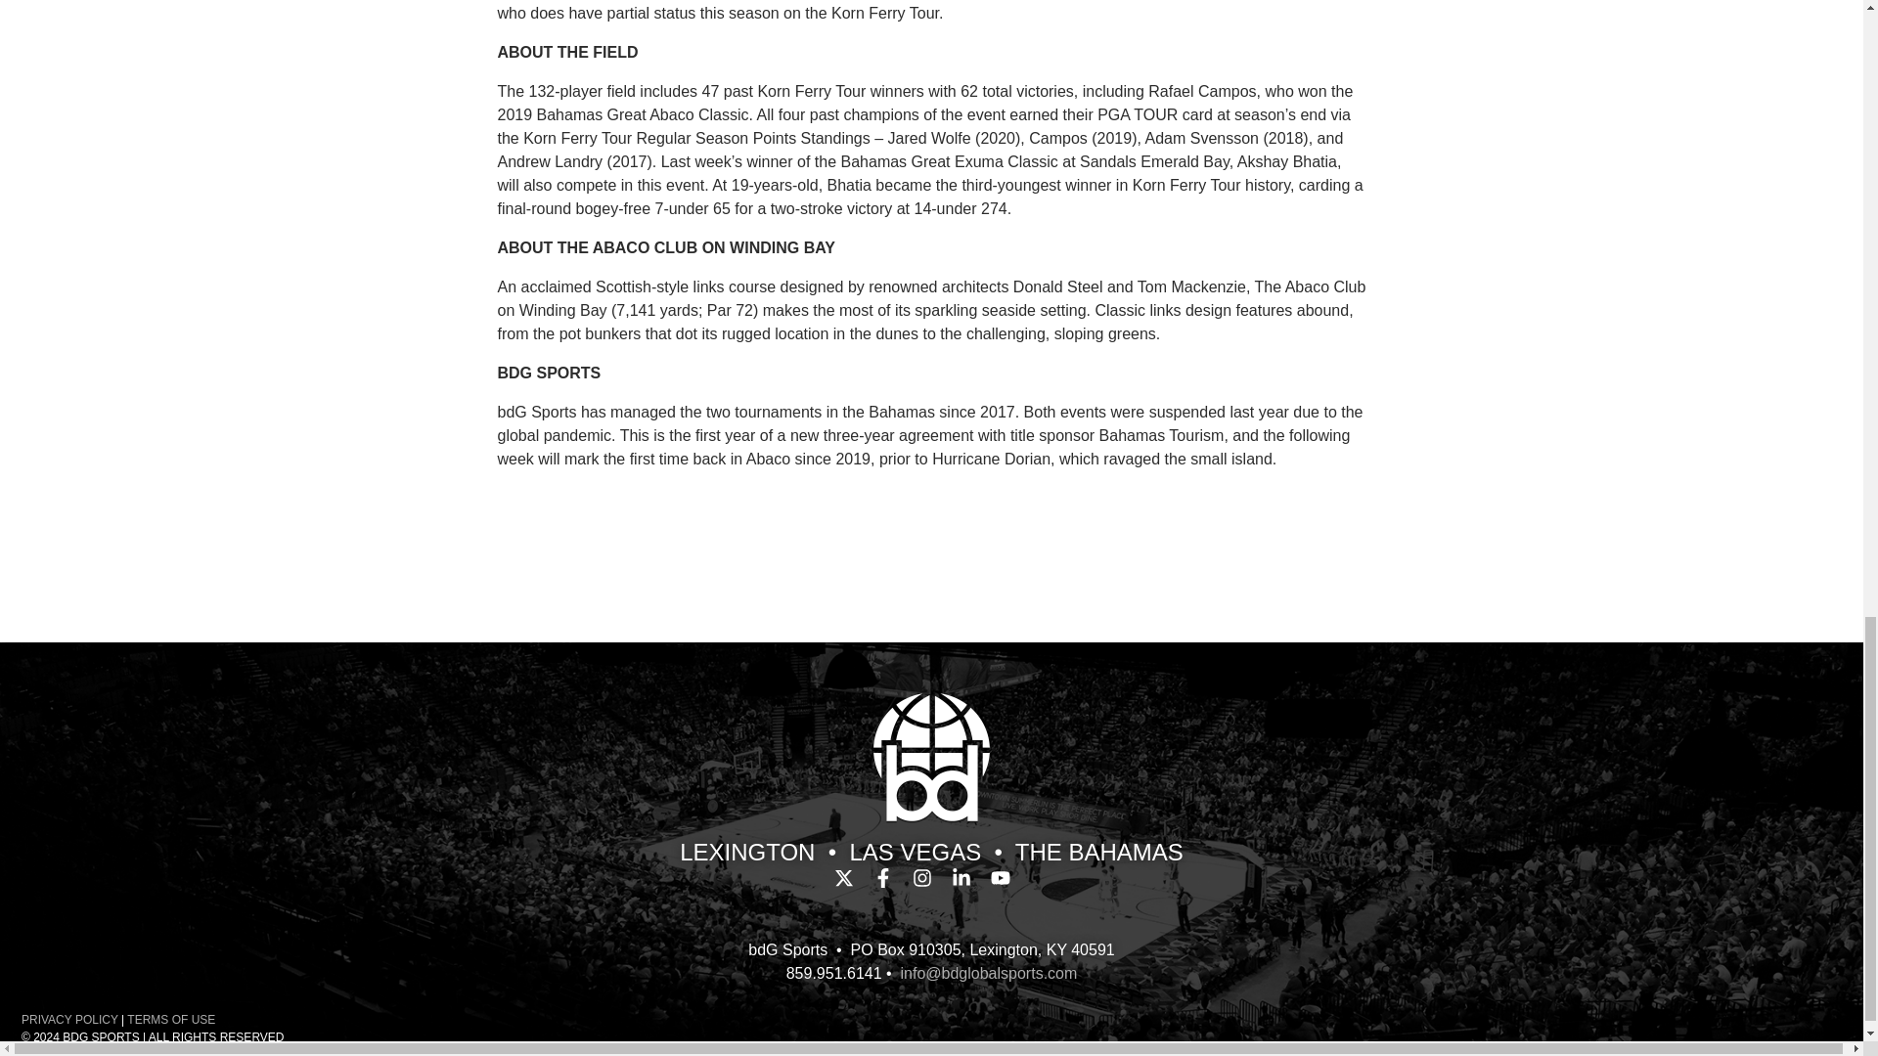 The image size is (1878, 1056). Describe the element at coordinates (171, 1019) in the screenshot. I see `TERMS OF USE` at that location.